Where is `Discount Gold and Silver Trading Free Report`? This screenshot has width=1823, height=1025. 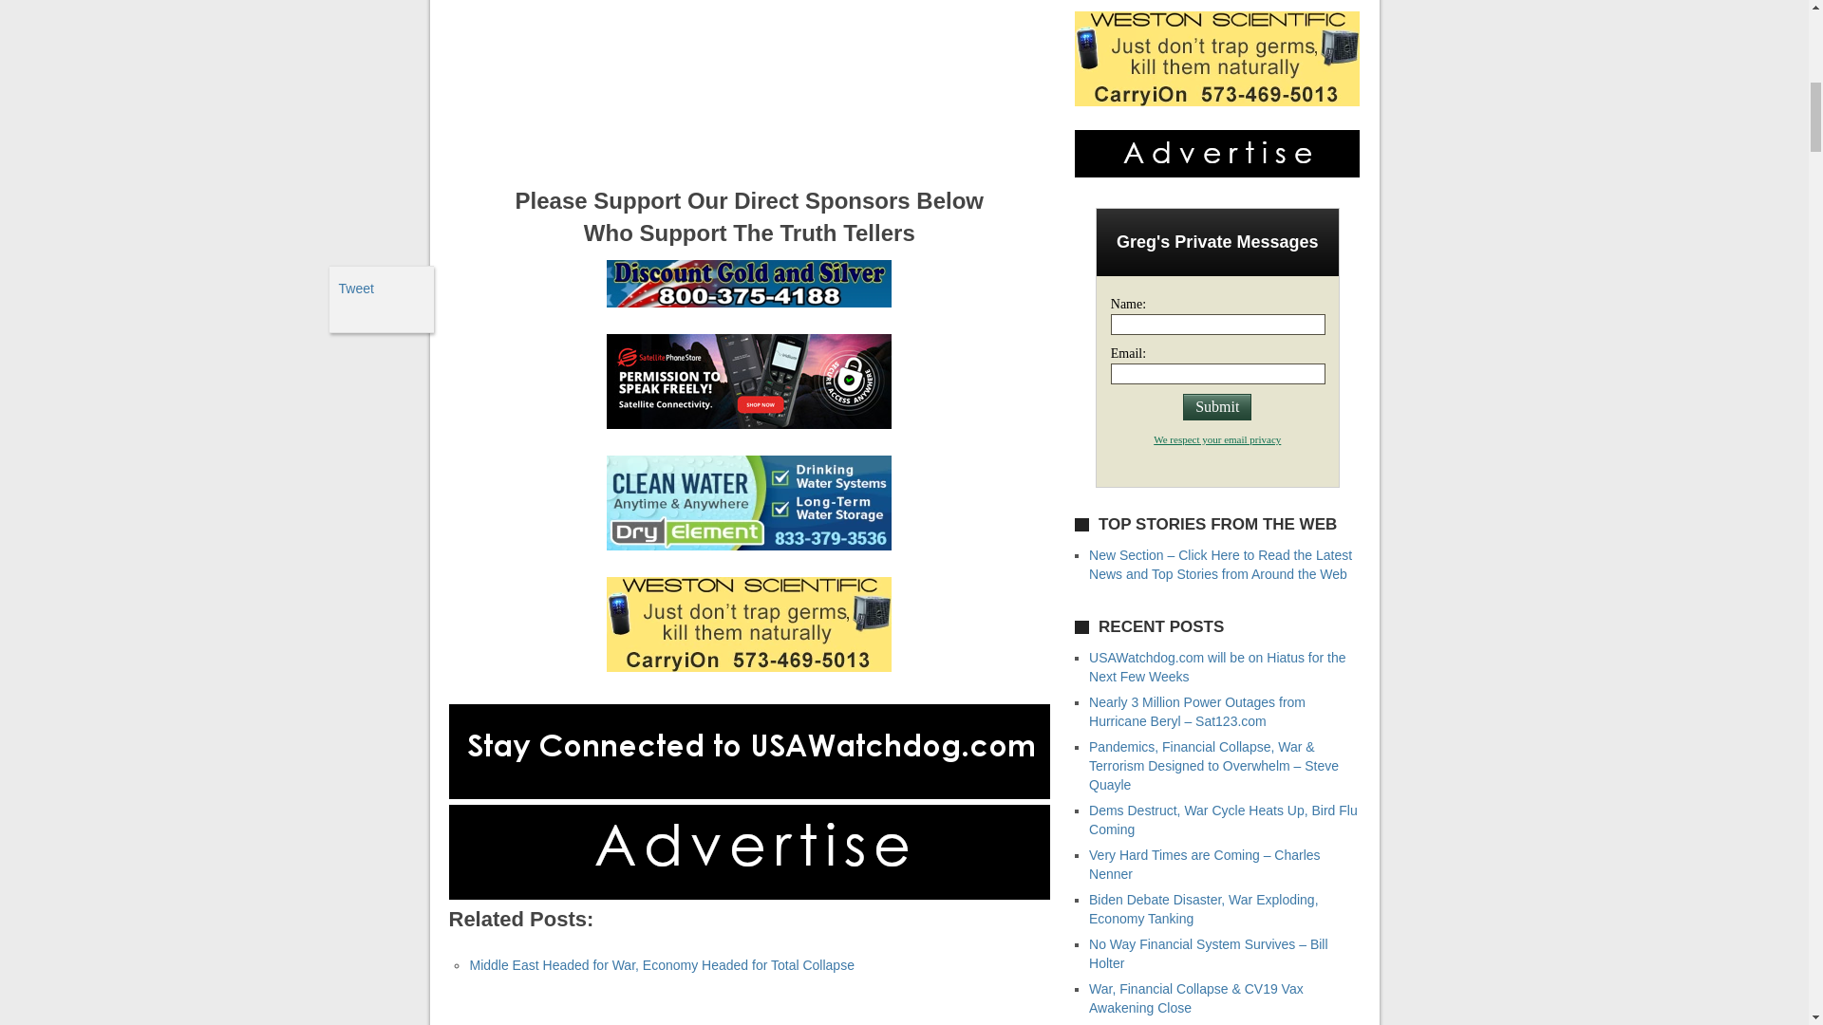 Discount Gold and Silver Trading Free Report is located at coordinates (748, 303).